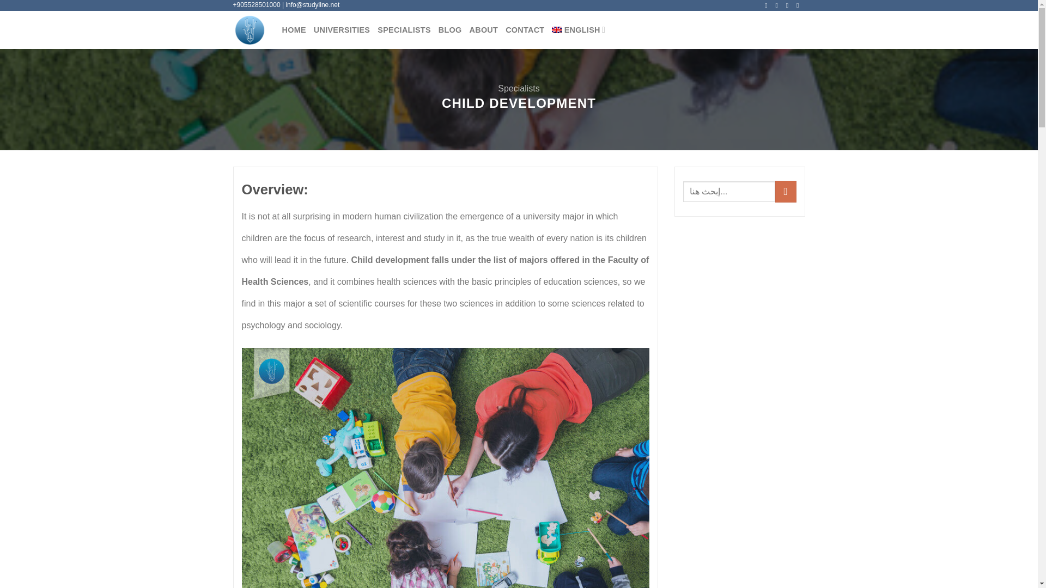  Describe the element at coordinates (294, 29) in the screenshot. I see `HOME` at that location.